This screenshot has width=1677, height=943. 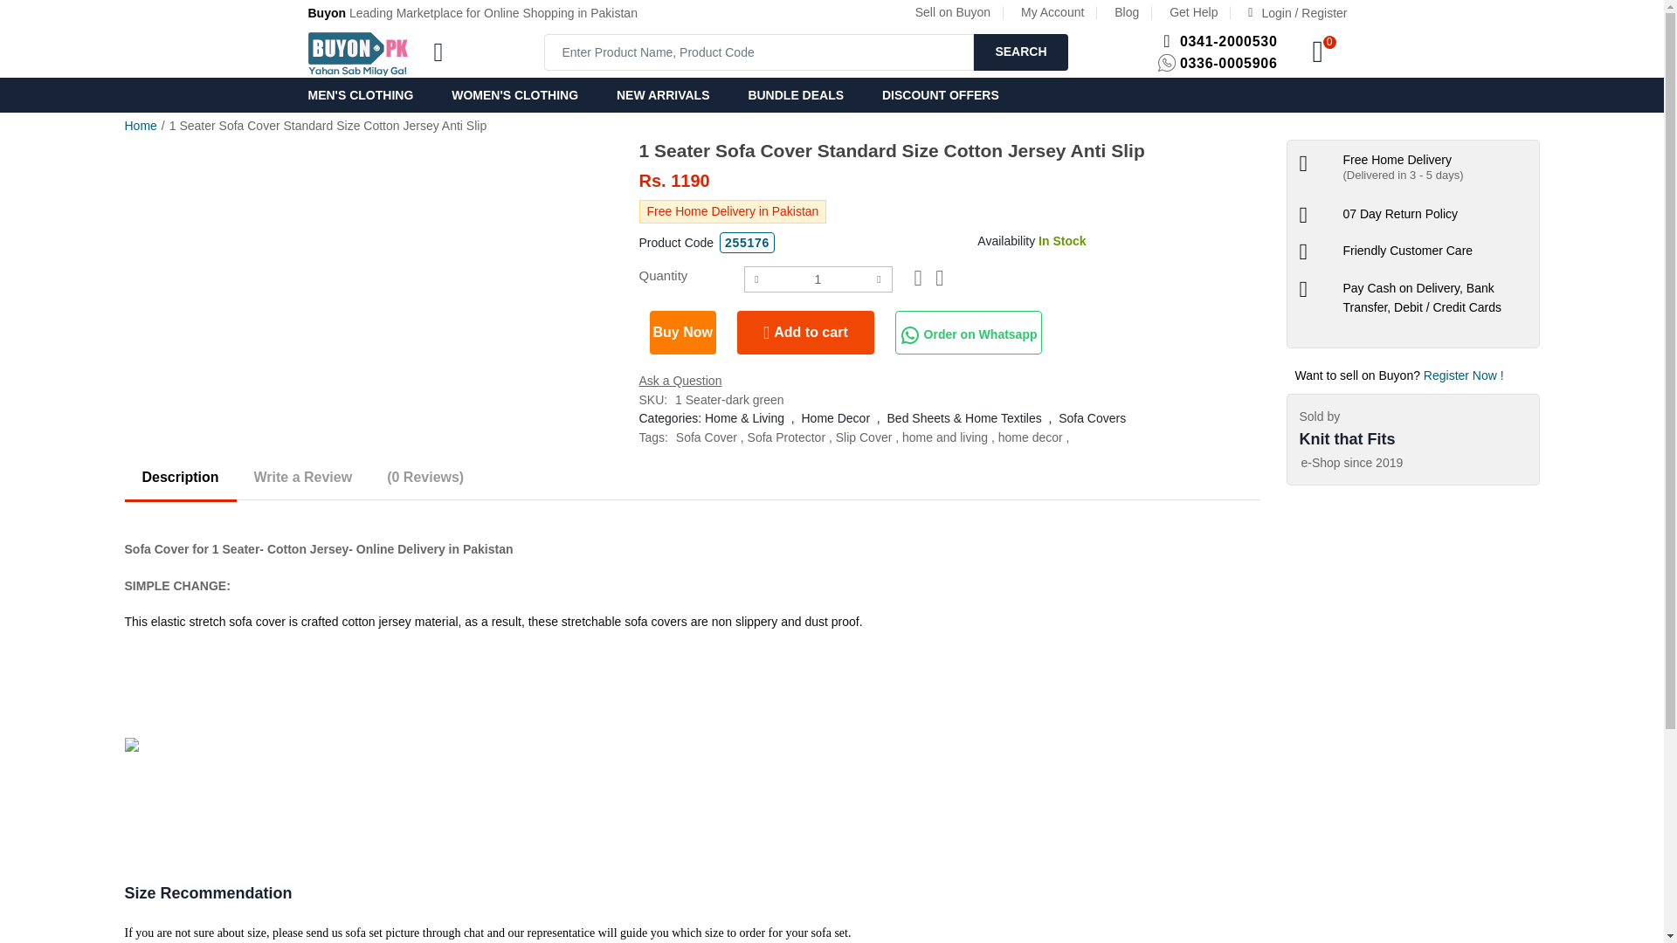 I want to click on Blog, so click(x=1127, y=12).